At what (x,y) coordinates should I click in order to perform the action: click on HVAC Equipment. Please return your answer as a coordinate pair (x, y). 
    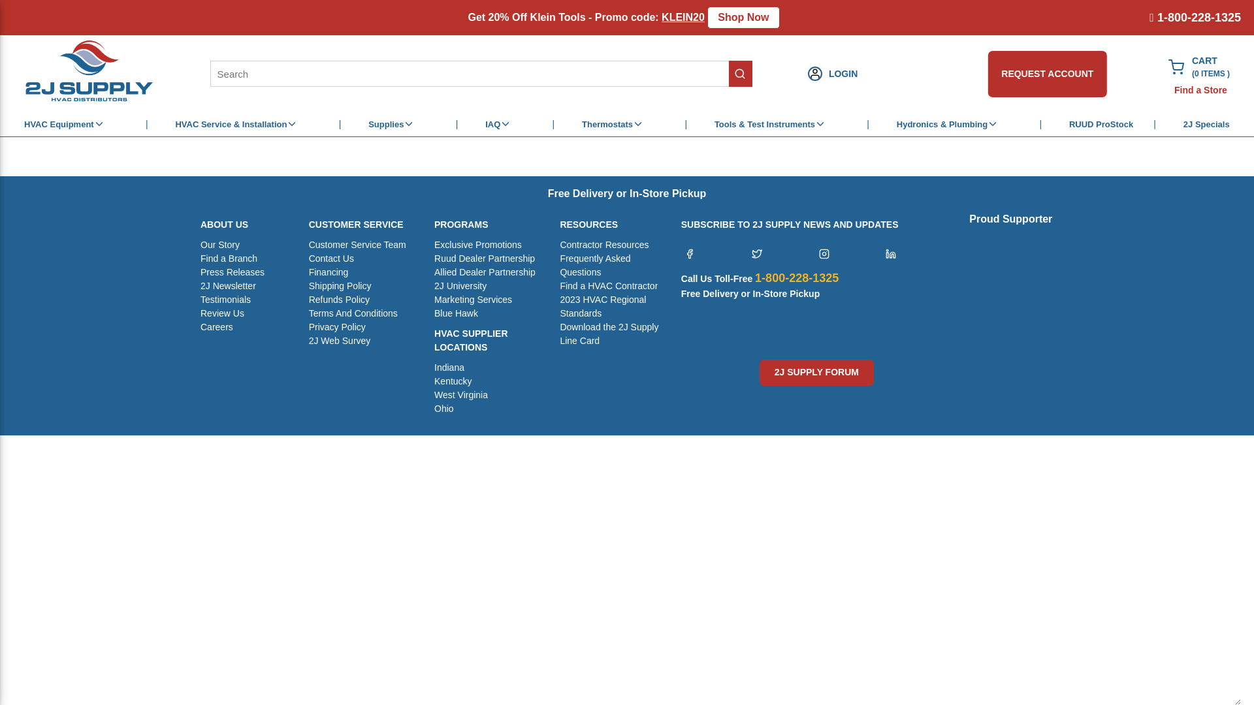
    Looking at the image, I should click on (65, 124).